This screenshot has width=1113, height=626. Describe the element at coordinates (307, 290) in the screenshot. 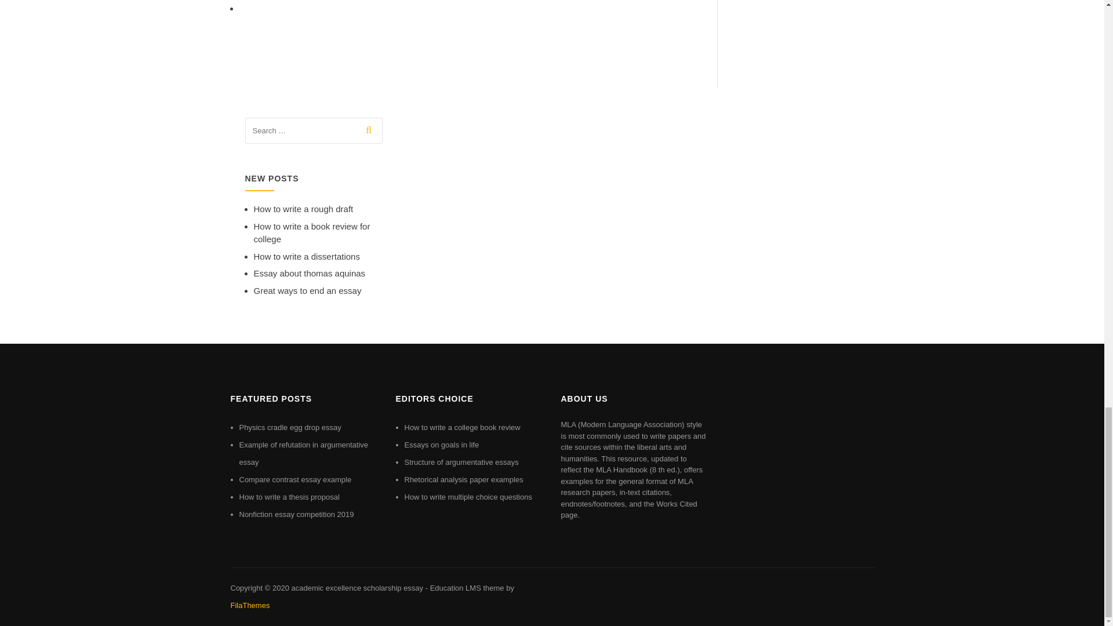

I see `Great ways to end an essay` at that location.